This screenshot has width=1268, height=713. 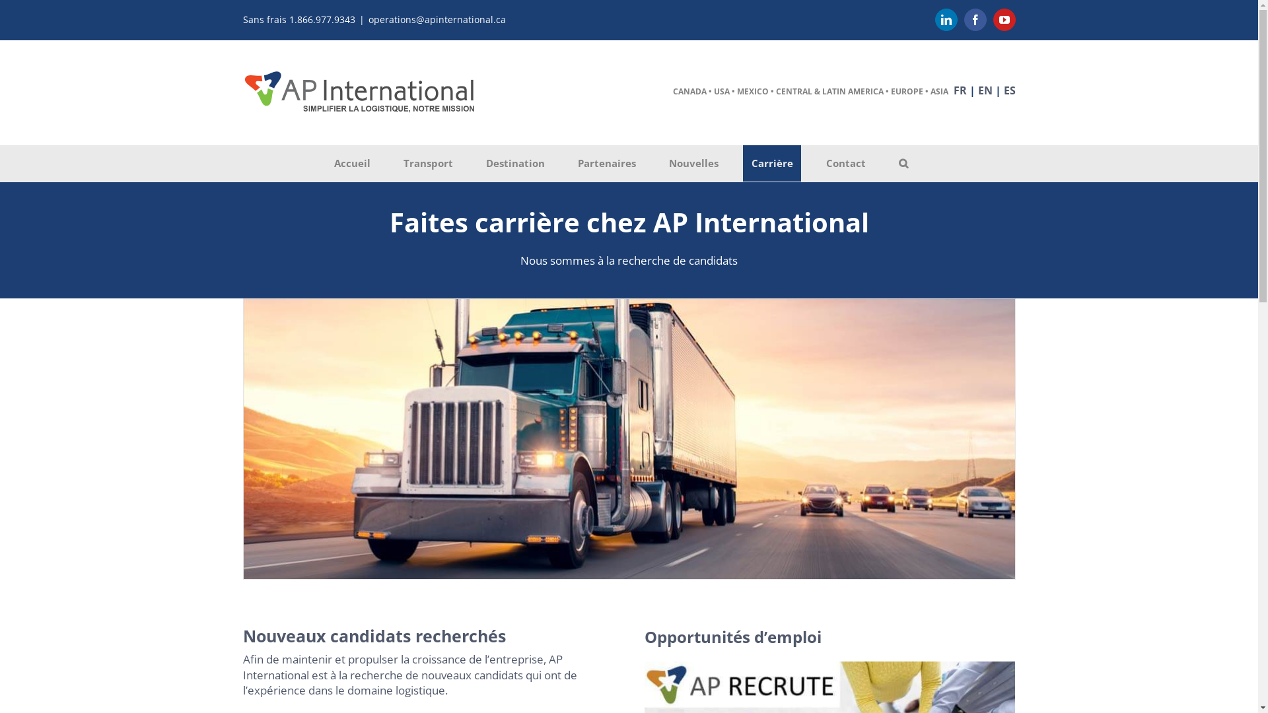 I want to click on LinkedIn, so click(x=946, y=20).